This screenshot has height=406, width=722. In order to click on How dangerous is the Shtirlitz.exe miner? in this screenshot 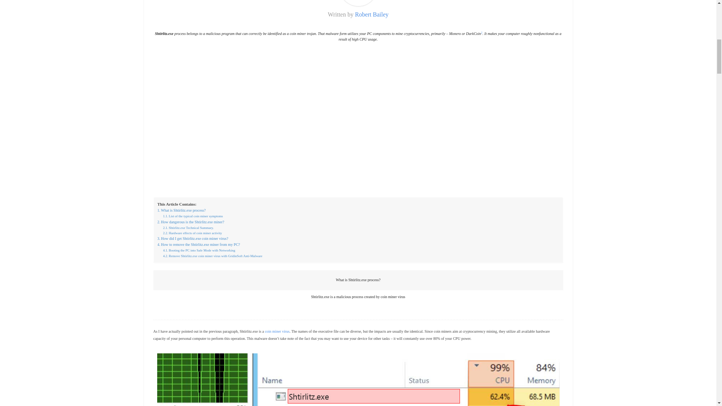, I will do `click(190, 222)`.